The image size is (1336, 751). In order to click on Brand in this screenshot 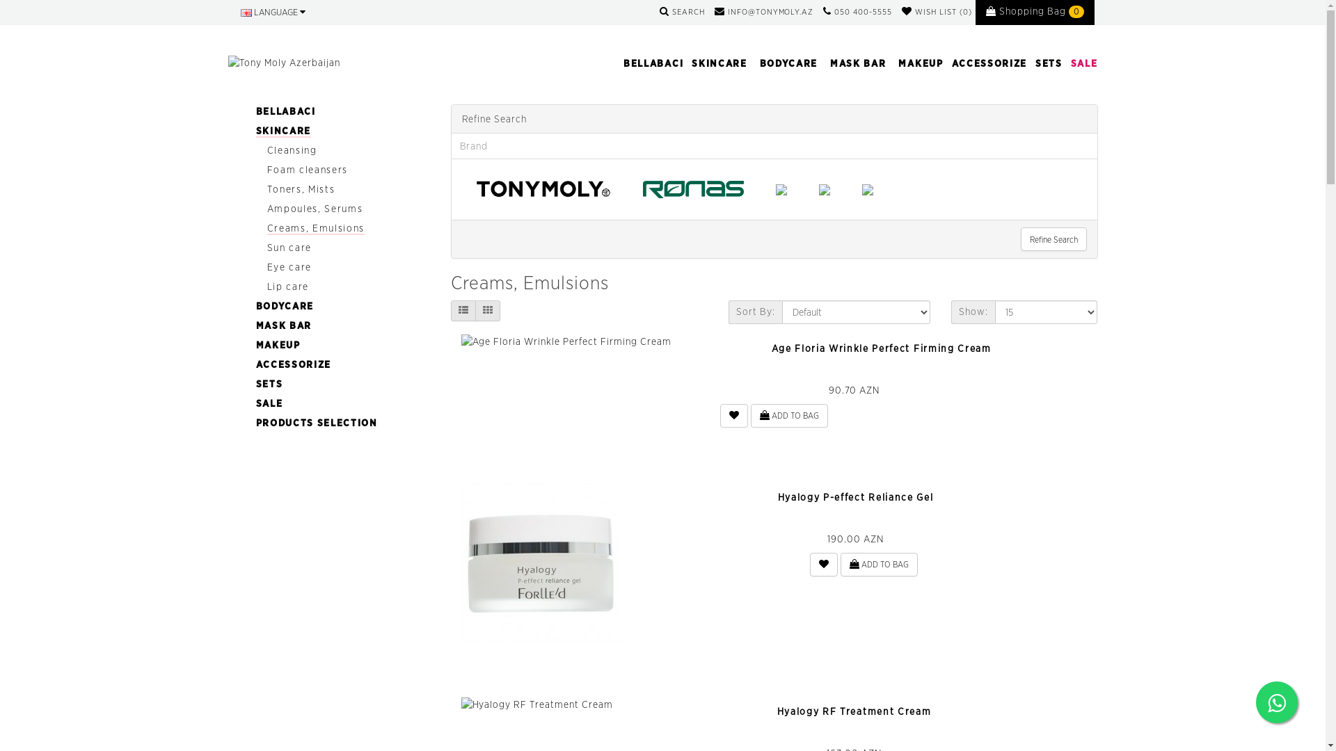, I will do `click(774, 146)`.